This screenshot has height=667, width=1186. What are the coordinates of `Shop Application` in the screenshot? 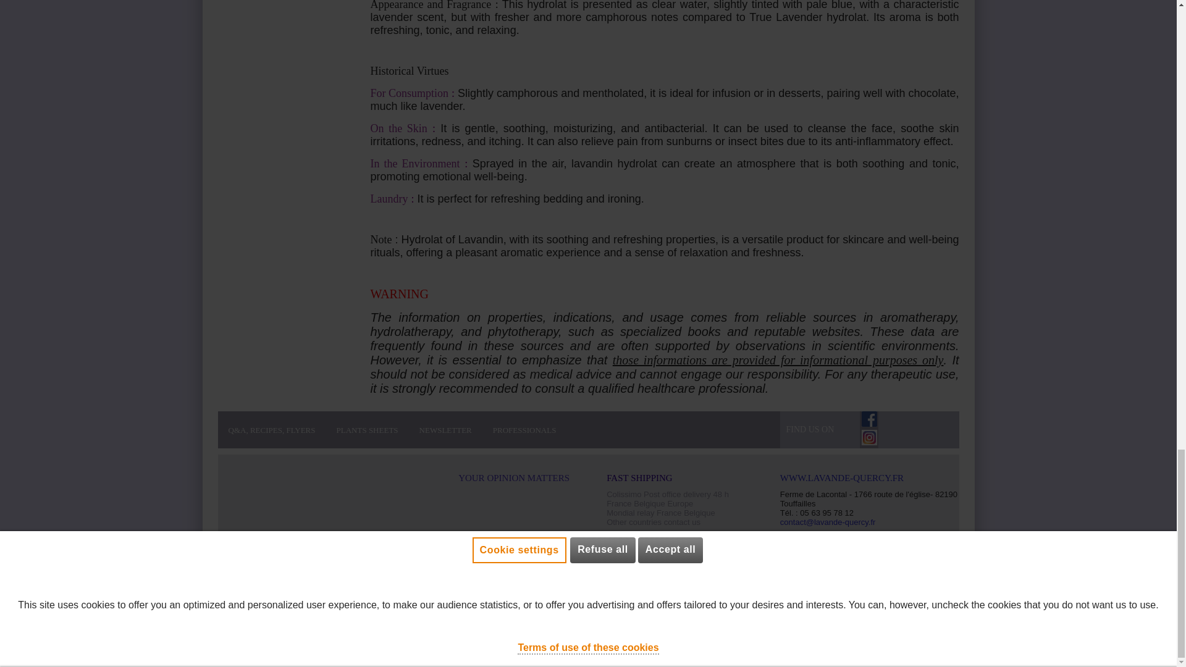 It's located at (305, 627).